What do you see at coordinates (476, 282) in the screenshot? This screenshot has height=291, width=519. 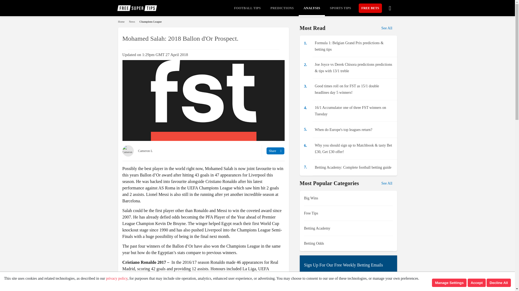 I see `Accept` at bounding box center [476, 282].